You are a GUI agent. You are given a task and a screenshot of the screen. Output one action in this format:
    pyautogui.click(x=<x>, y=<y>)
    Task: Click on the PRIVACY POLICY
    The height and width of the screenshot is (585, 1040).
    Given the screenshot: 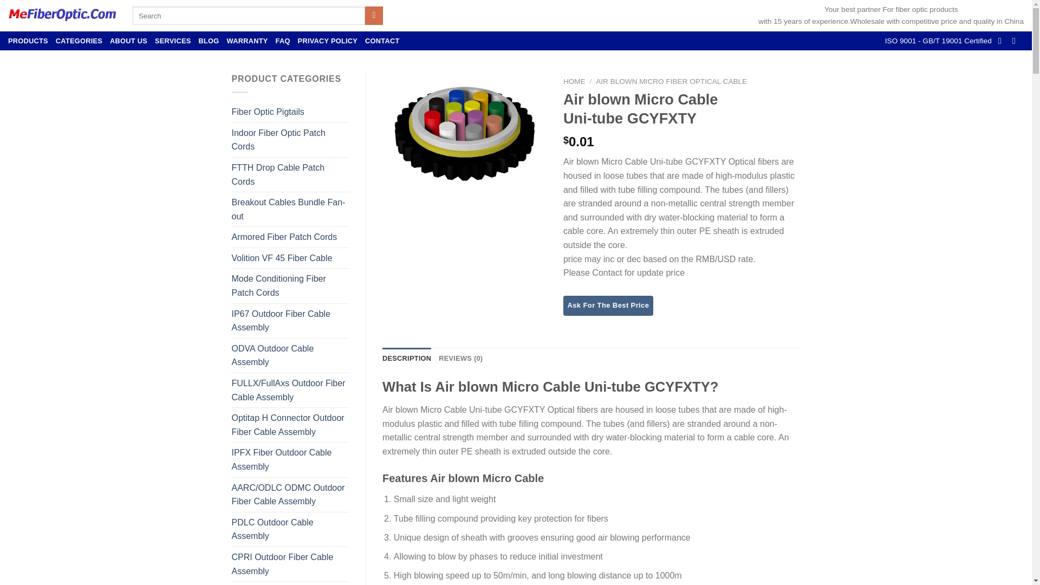 What is the action you would take?
    pyautogui.click(x=327, y=41)
    